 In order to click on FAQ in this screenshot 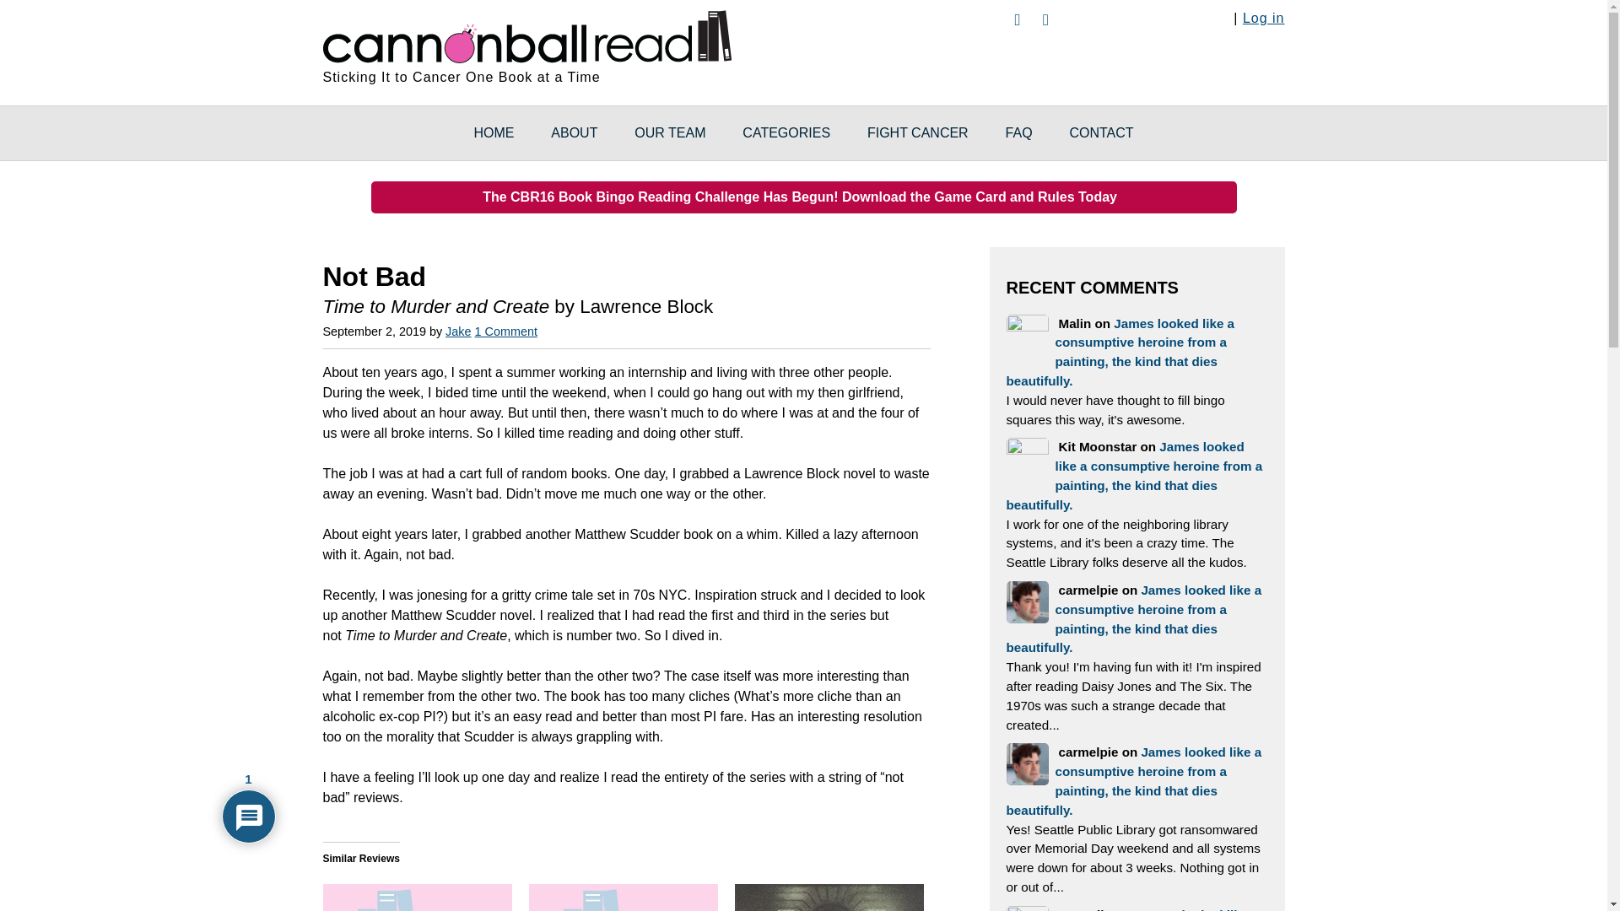, I will do `click(1019, 133)`.